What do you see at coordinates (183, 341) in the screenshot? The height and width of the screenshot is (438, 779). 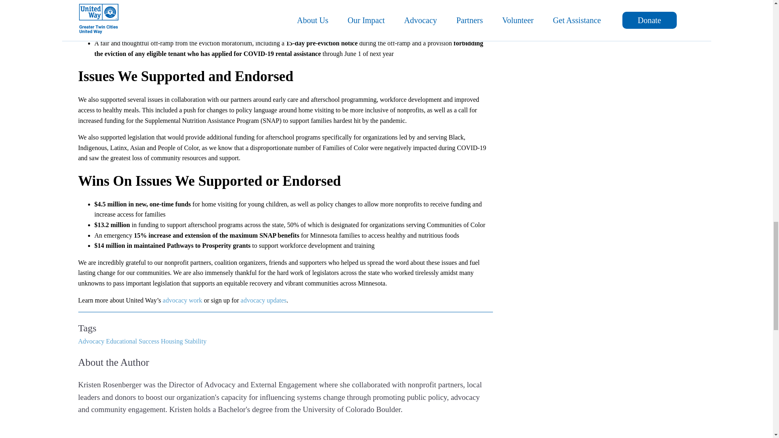 I see `Housing Stability` at bounding box center [183, 341].